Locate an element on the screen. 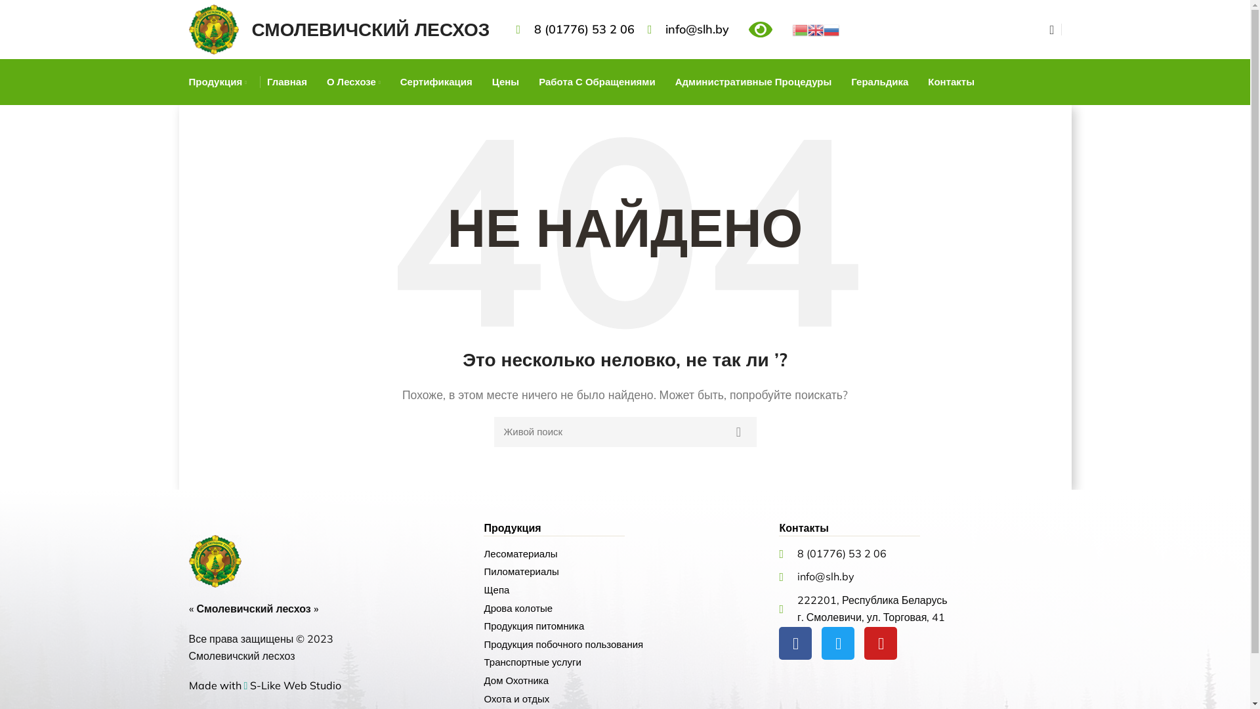 The image size is (1260, 709). gerb is located at coordinates (215, 561).